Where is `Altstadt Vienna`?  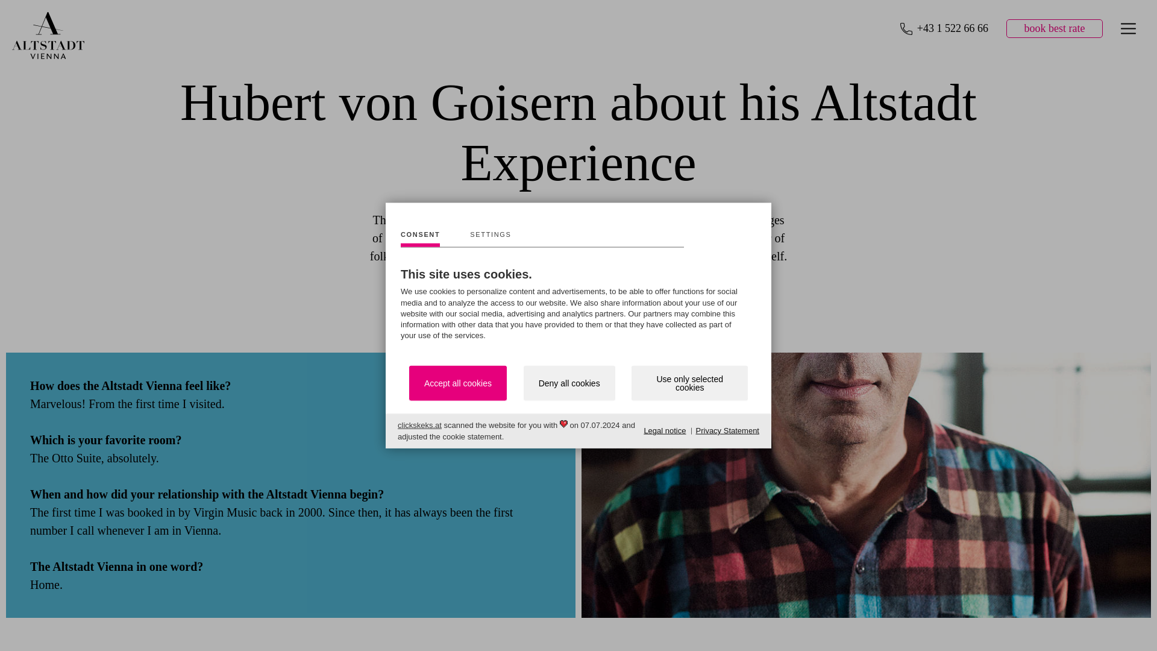 Altstadt Vienna is located at coordinates (48, 54).